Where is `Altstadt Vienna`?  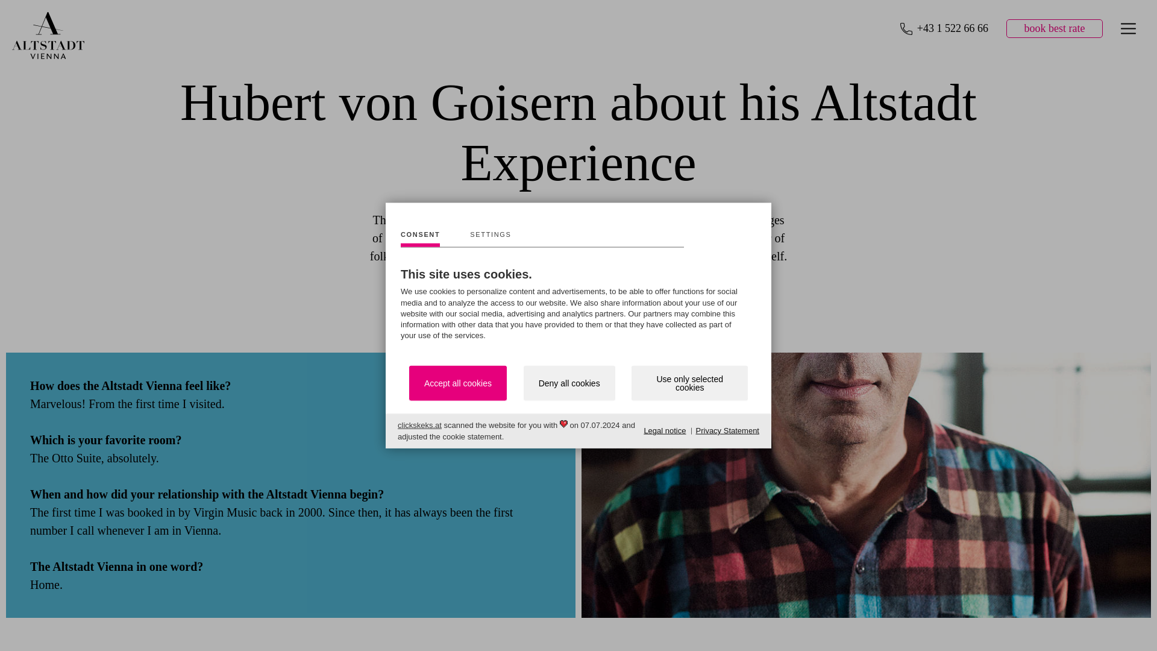 Altstadt Vienna is located at coordinates (48, 54).